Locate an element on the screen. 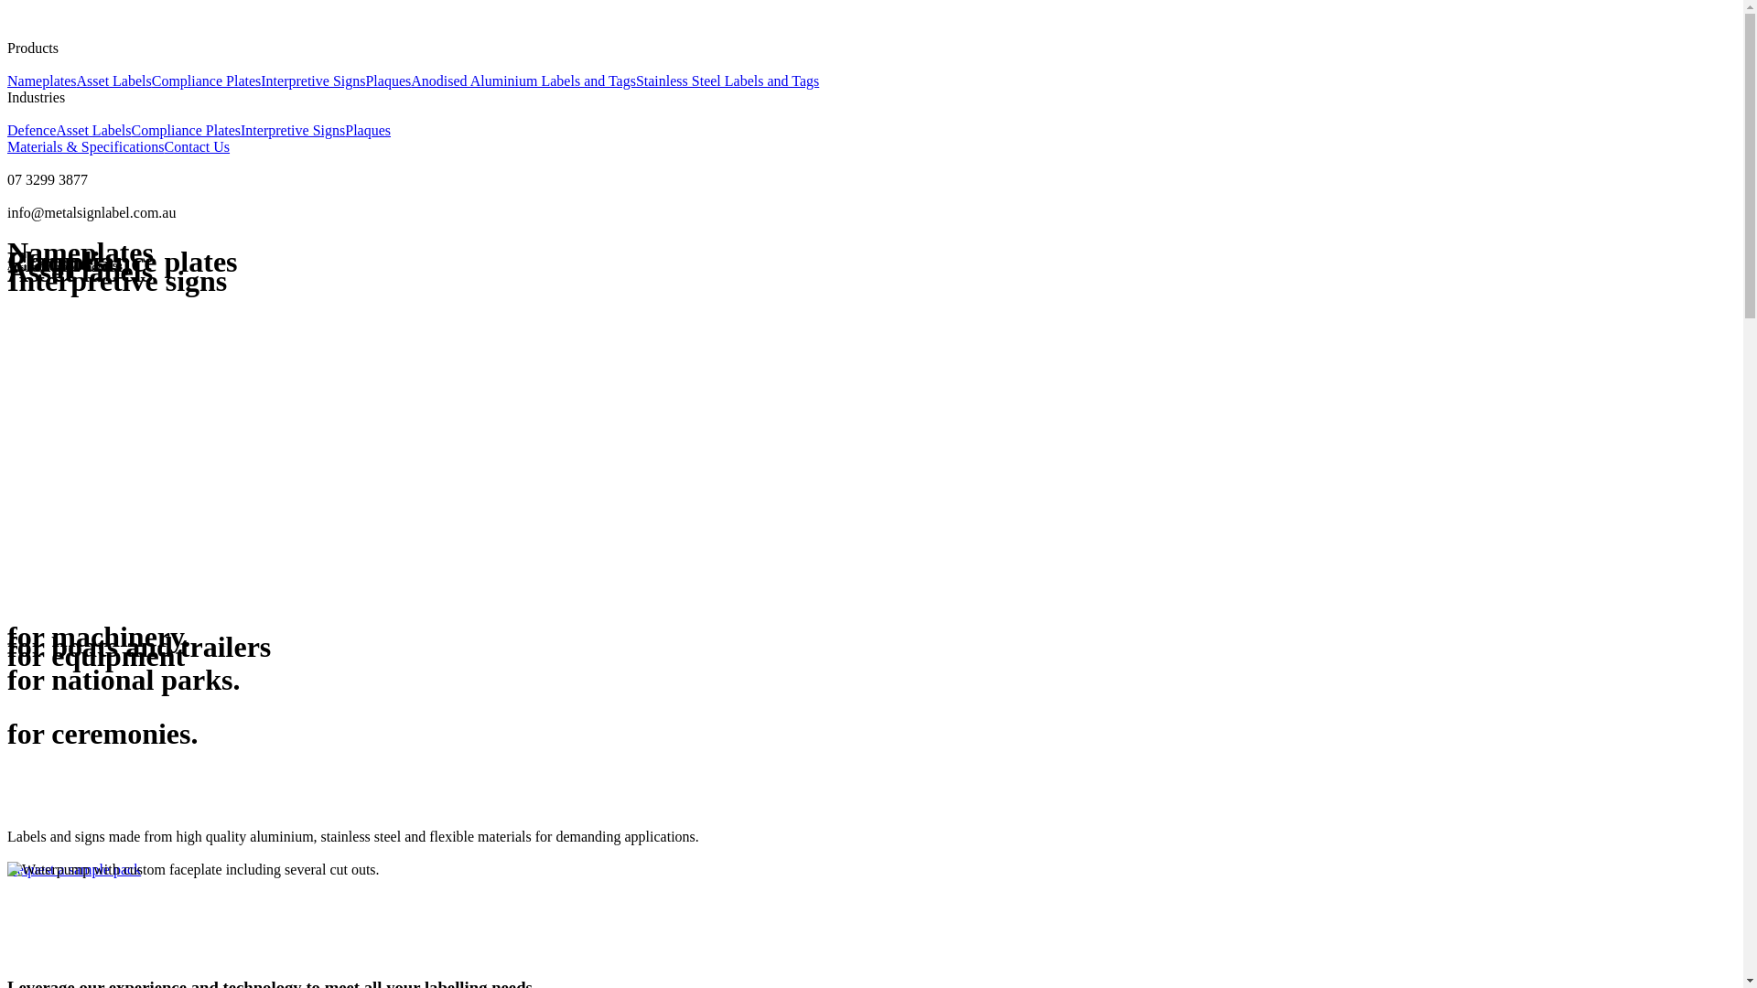 This screenshot has width=1757, height=988. Asset Labels is located at coordinates (93, 130).